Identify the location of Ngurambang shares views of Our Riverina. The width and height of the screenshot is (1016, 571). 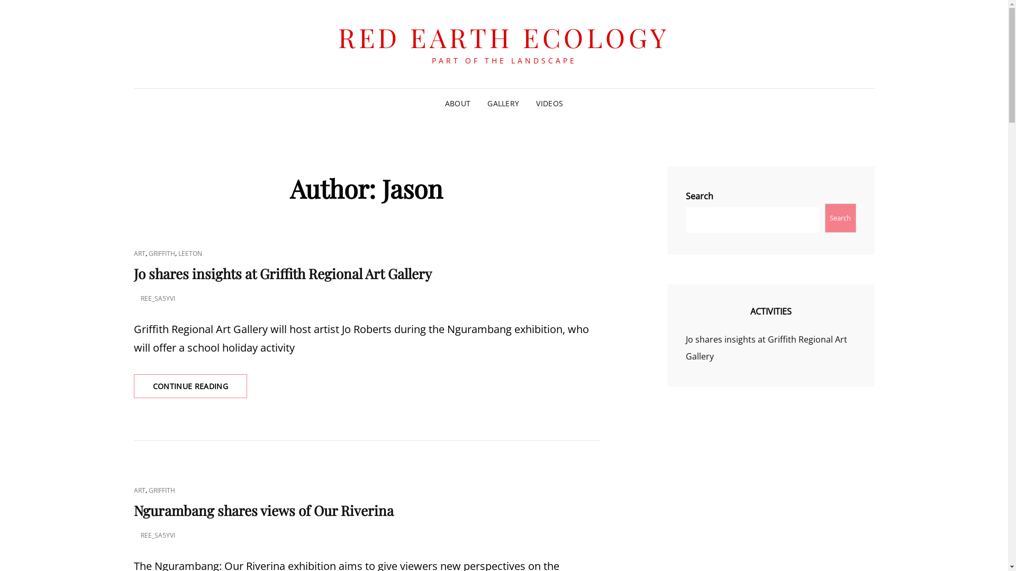
(264, 511).